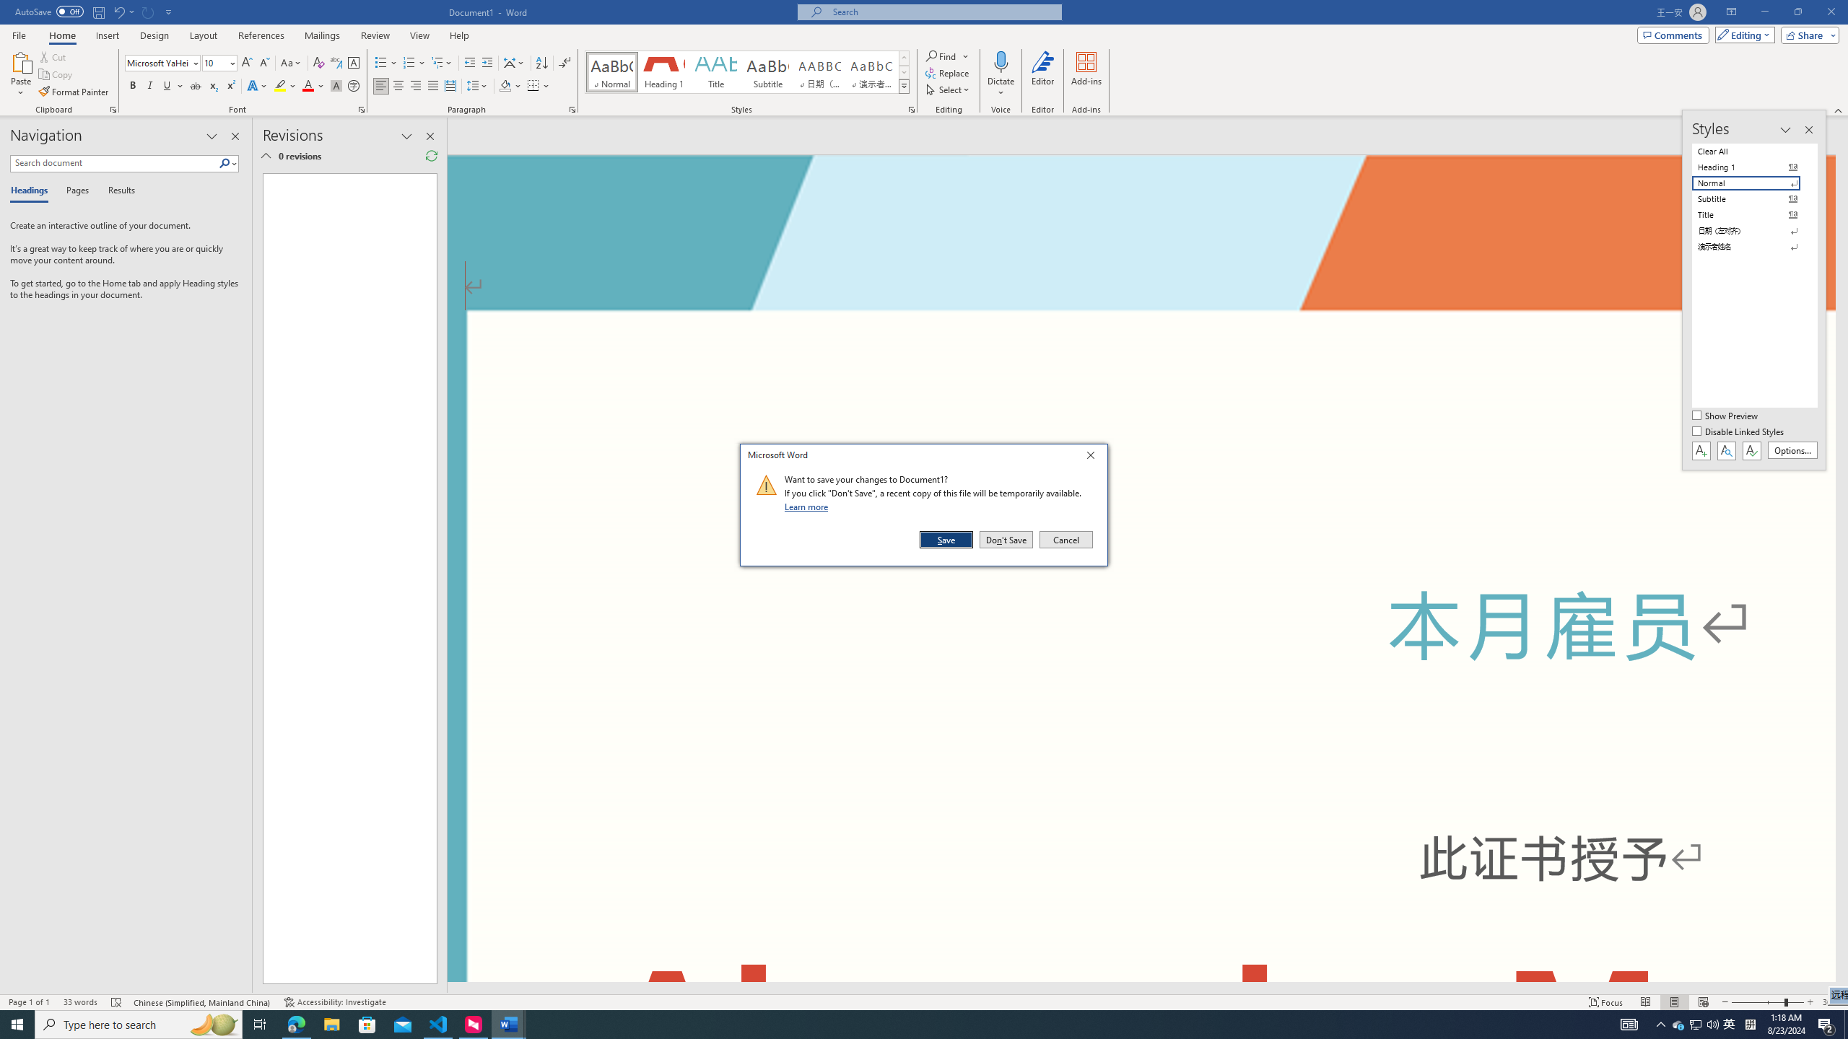 The height and width of the screenshot is (1039, 1848). I want to click on Asian Layout, so click(514, 63).